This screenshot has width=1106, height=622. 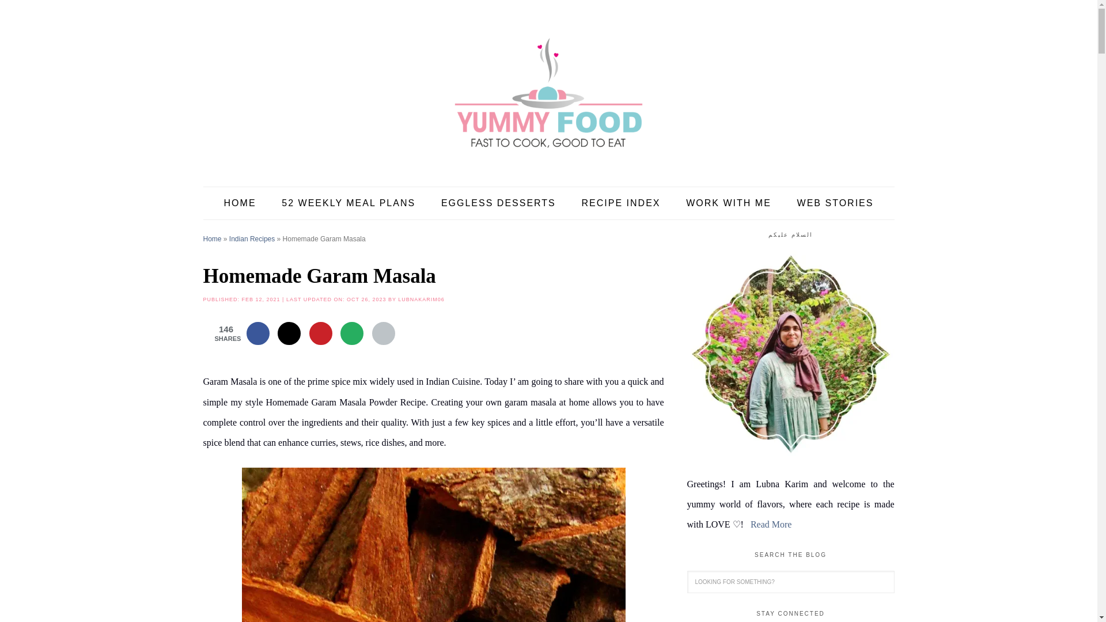 What do you see at coordinates (251, 239) in the screenshot?
I see `Indian Recipes` at bounding box center [251, 239].